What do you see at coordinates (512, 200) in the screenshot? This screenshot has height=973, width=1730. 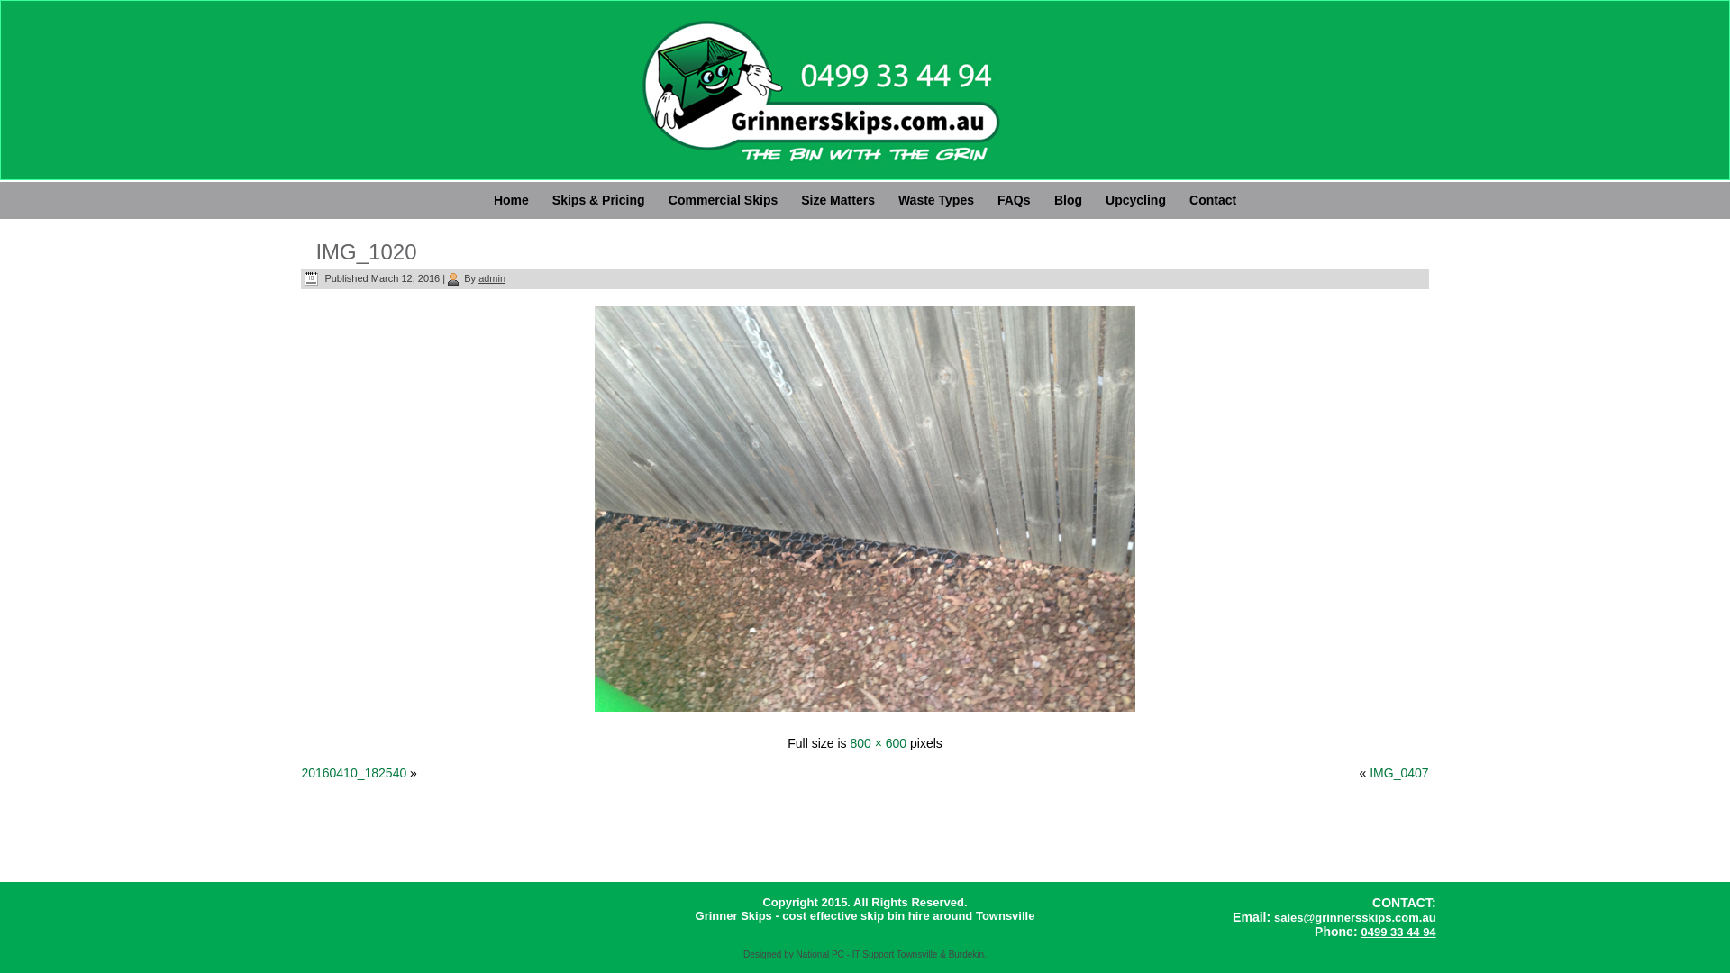 I see `Home` at bounding box center [512, 200].